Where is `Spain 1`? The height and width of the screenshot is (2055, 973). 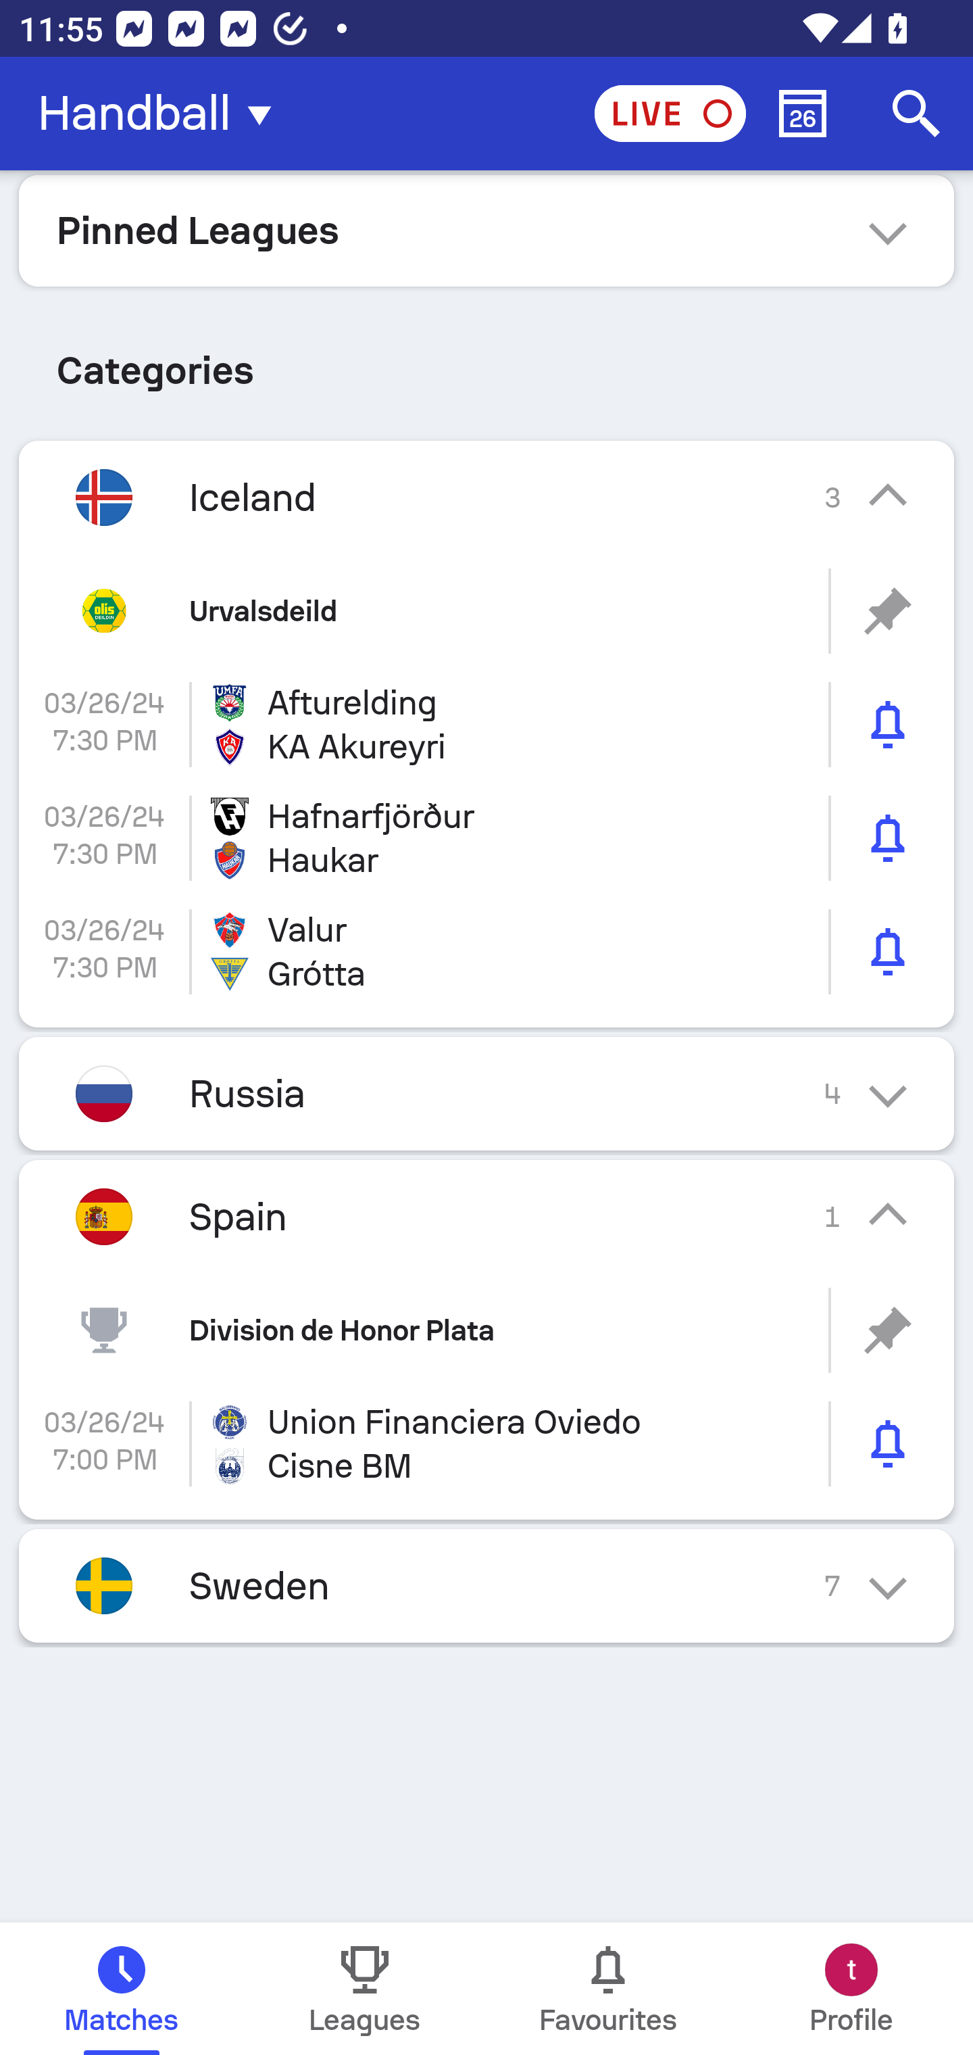 Spain 1 is located at coordinates (487, 1216).